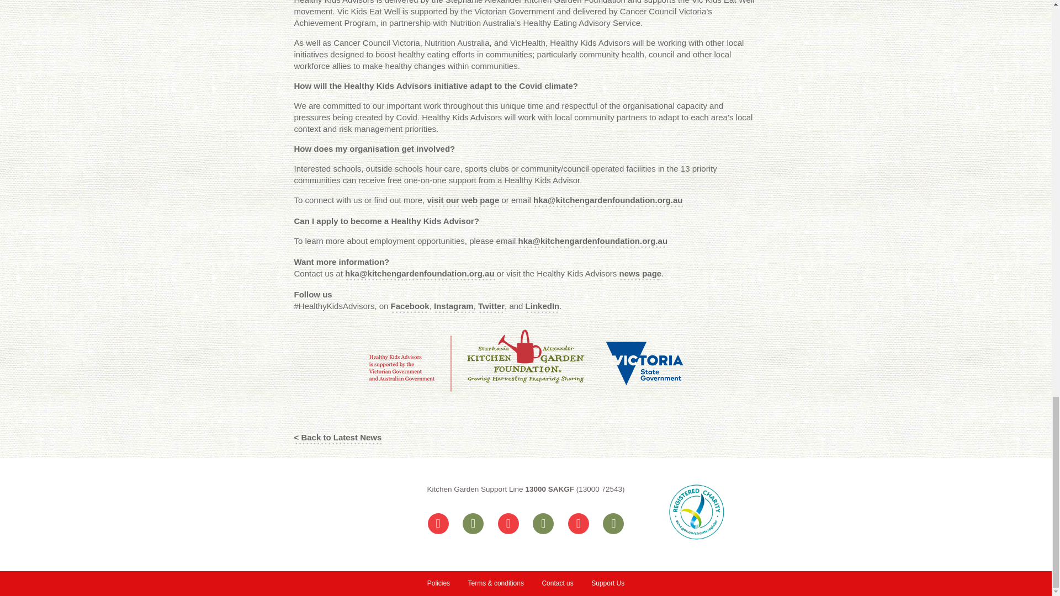 The width and height of the screenshot is (1060, 596). What do you see at coordinates (463, 200) in the screenshot?
I see `visit our web page` at bounding box center [463, 200].